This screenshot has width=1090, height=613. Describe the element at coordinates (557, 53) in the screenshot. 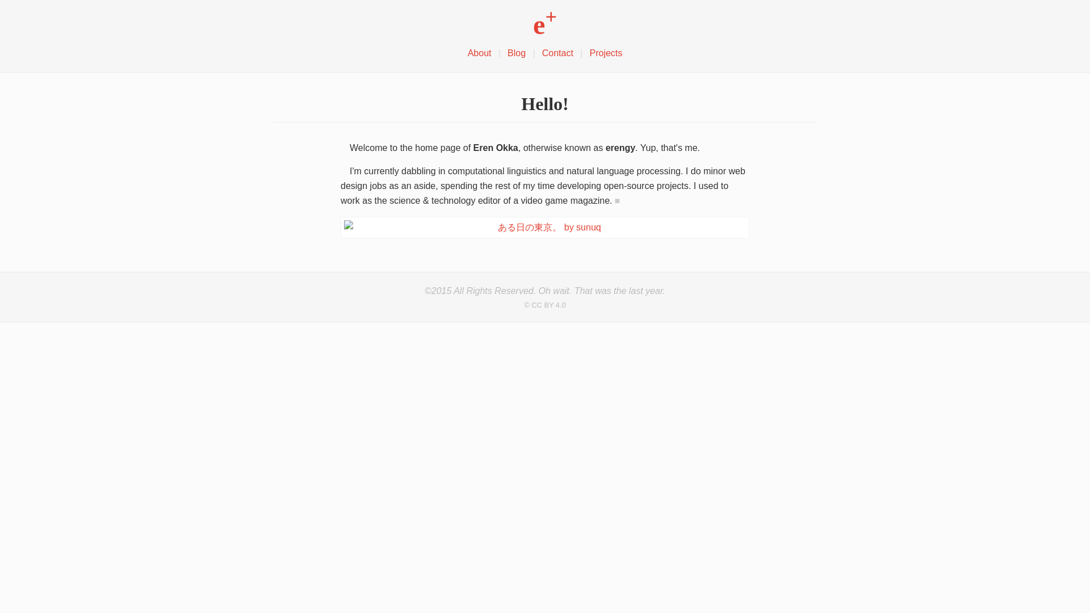

I see `Contact` at that location.